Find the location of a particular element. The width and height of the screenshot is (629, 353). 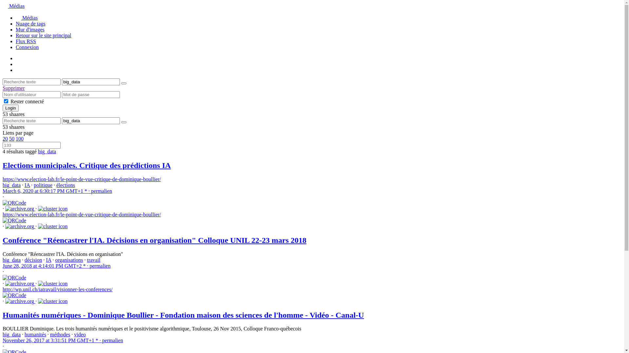

Retour sur le site principal is located at coordinates (44, 35).